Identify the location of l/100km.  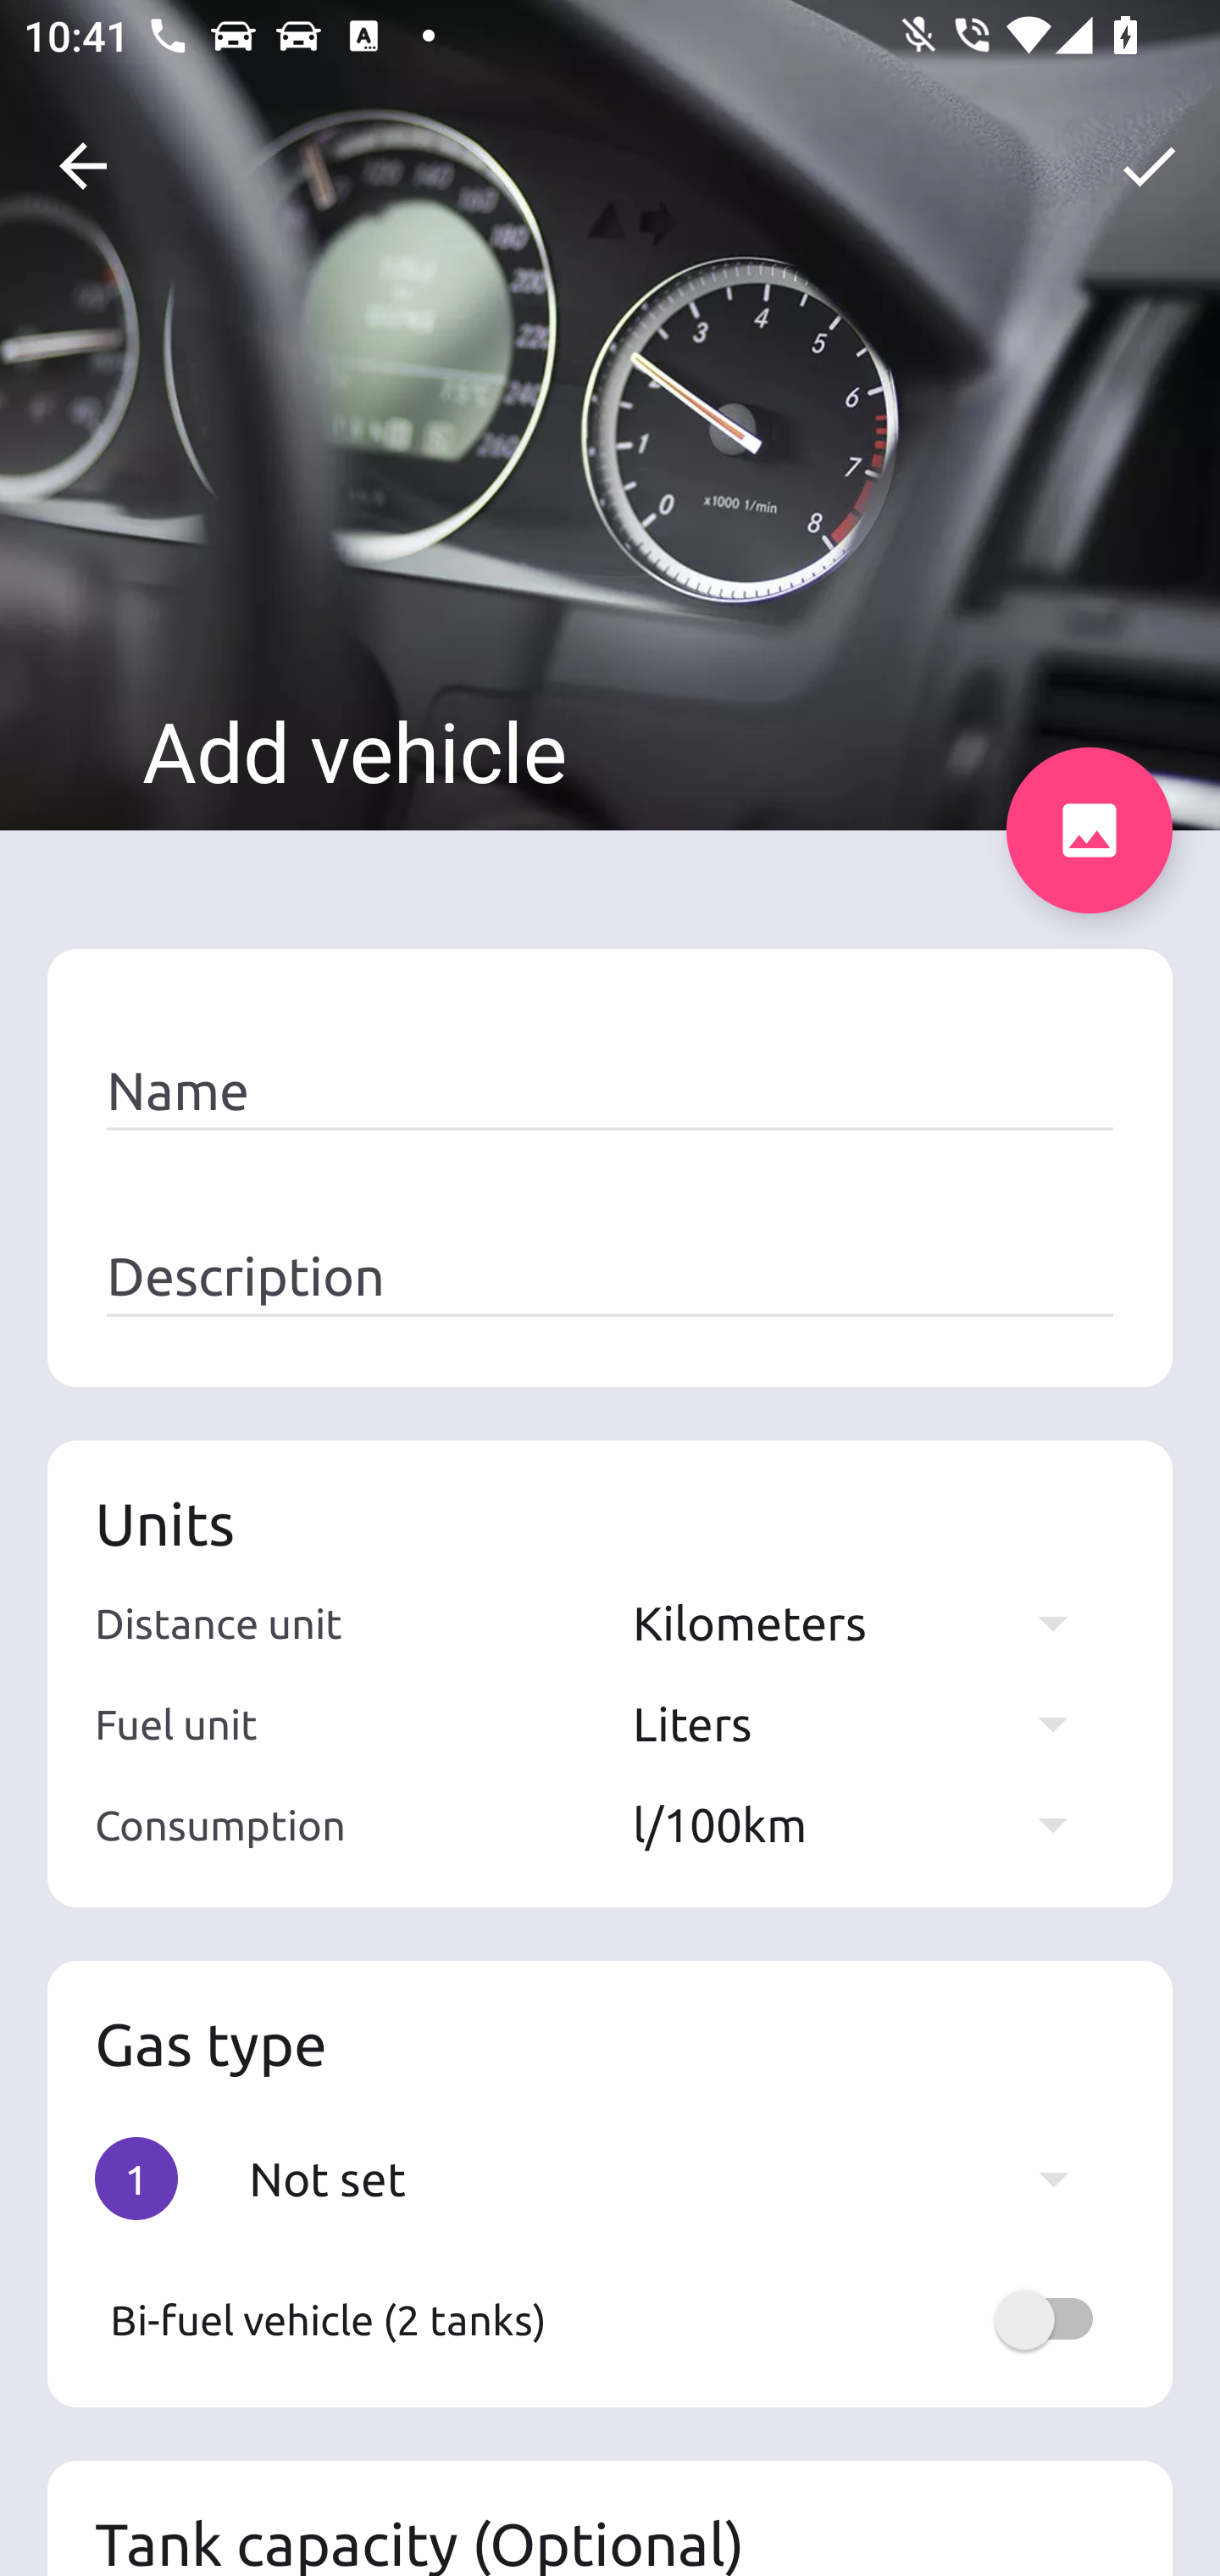
(866, 1824).